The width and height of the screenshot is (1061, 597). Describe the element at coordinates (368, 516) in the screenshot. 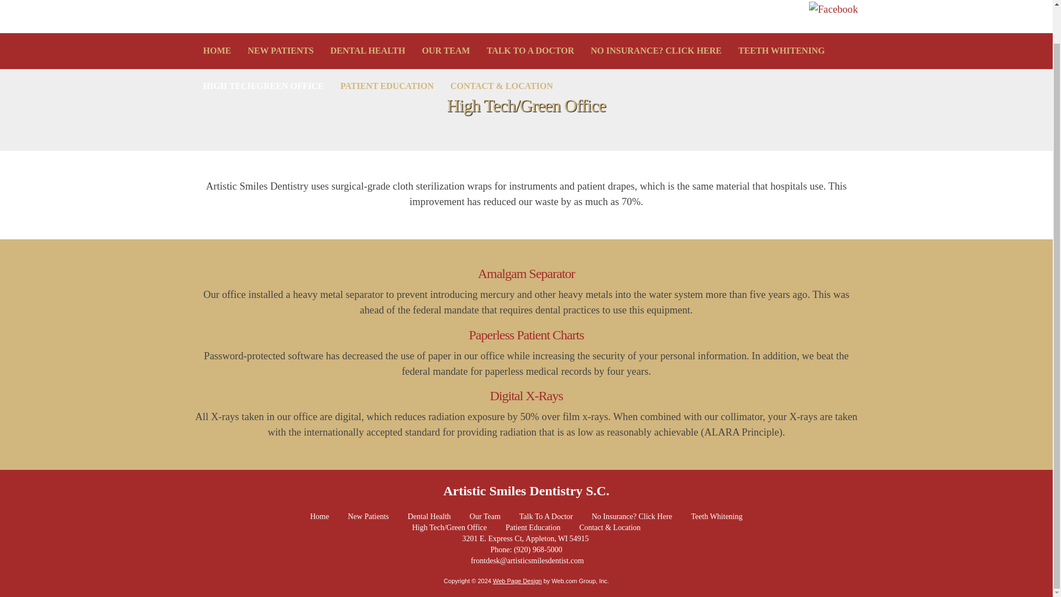

I see `New Patients` at that location.